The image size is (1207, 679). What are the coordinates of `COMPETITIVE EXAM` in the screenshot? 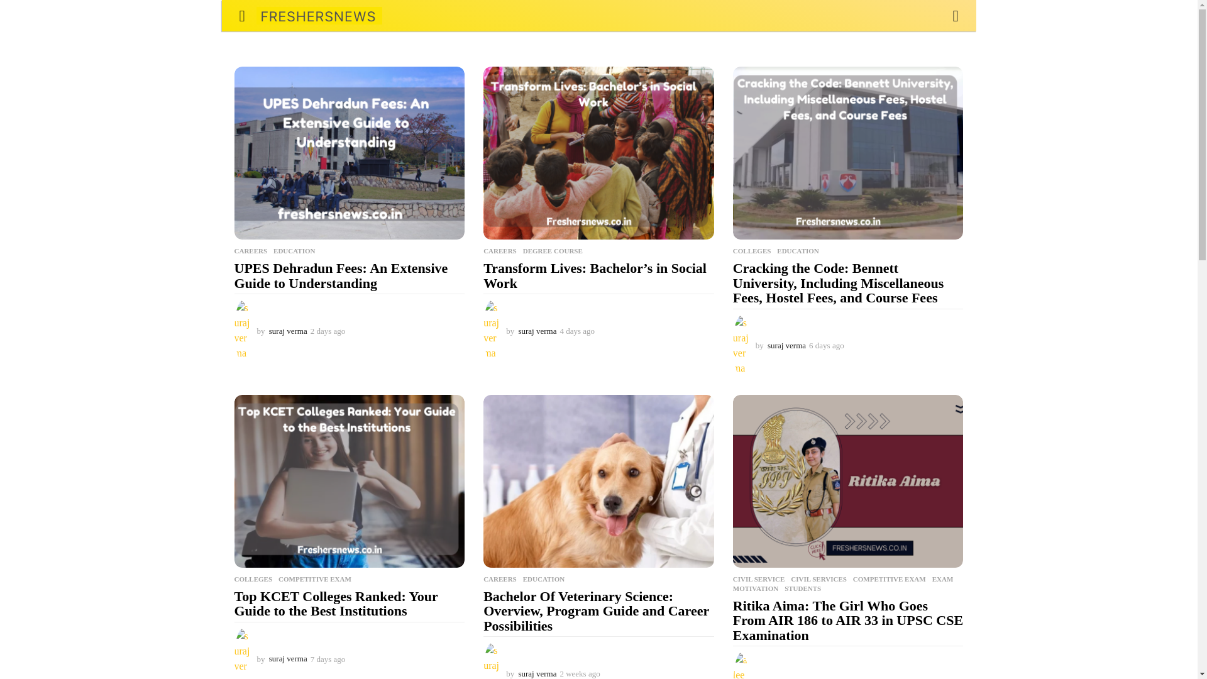 It's located at (314, 578).